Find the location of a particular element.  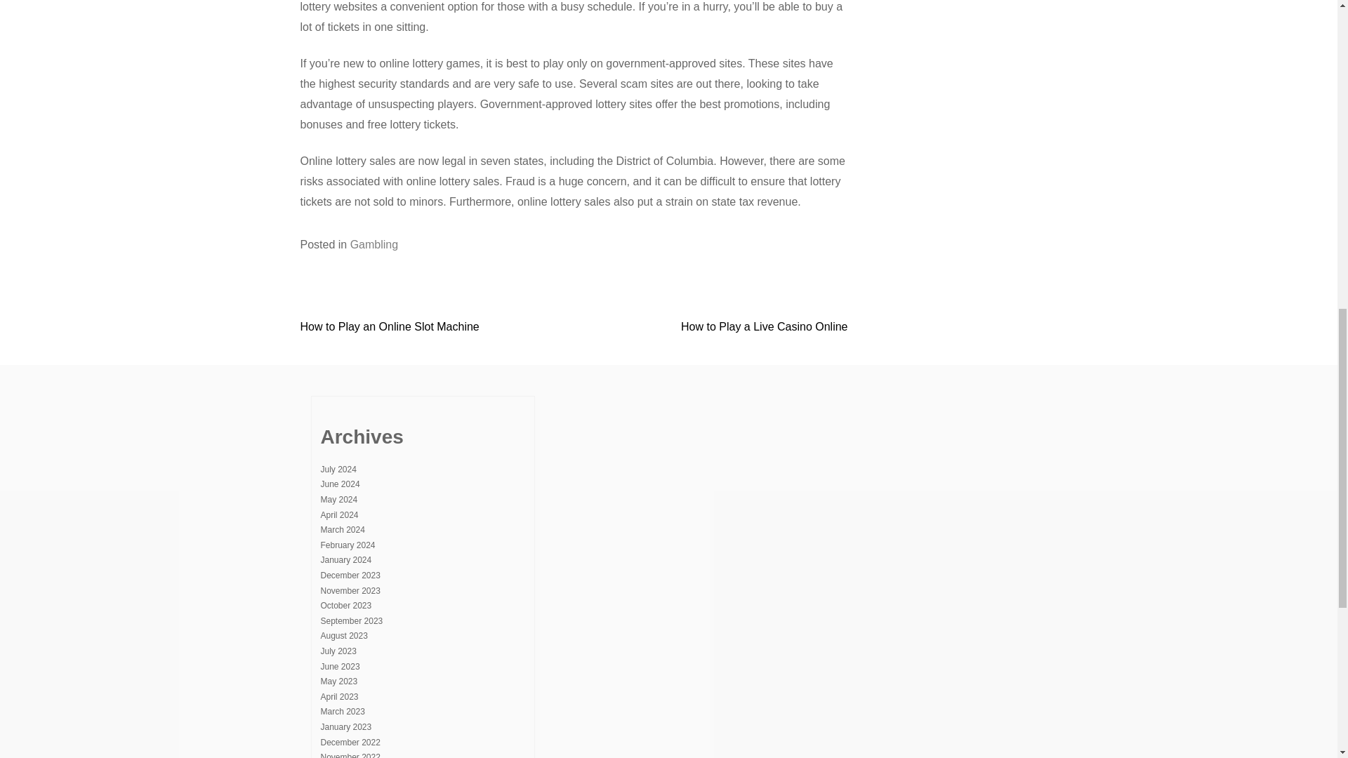

How to Play a Live Casino Online is located at coordinates (764, 326).